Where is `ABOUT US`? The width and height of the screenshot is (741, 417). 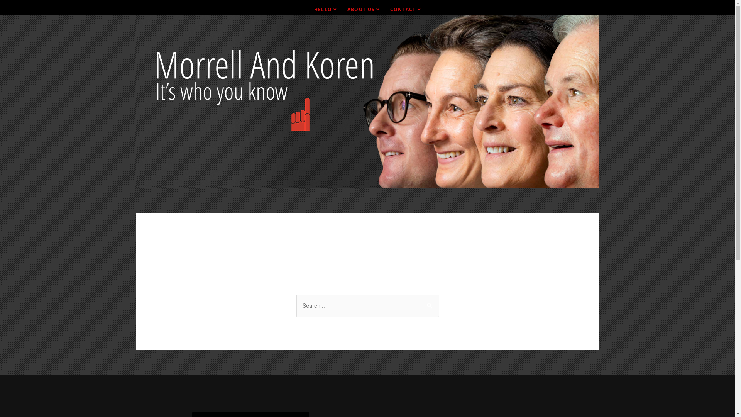 ABOUT US is located at coordinates (364, 10).